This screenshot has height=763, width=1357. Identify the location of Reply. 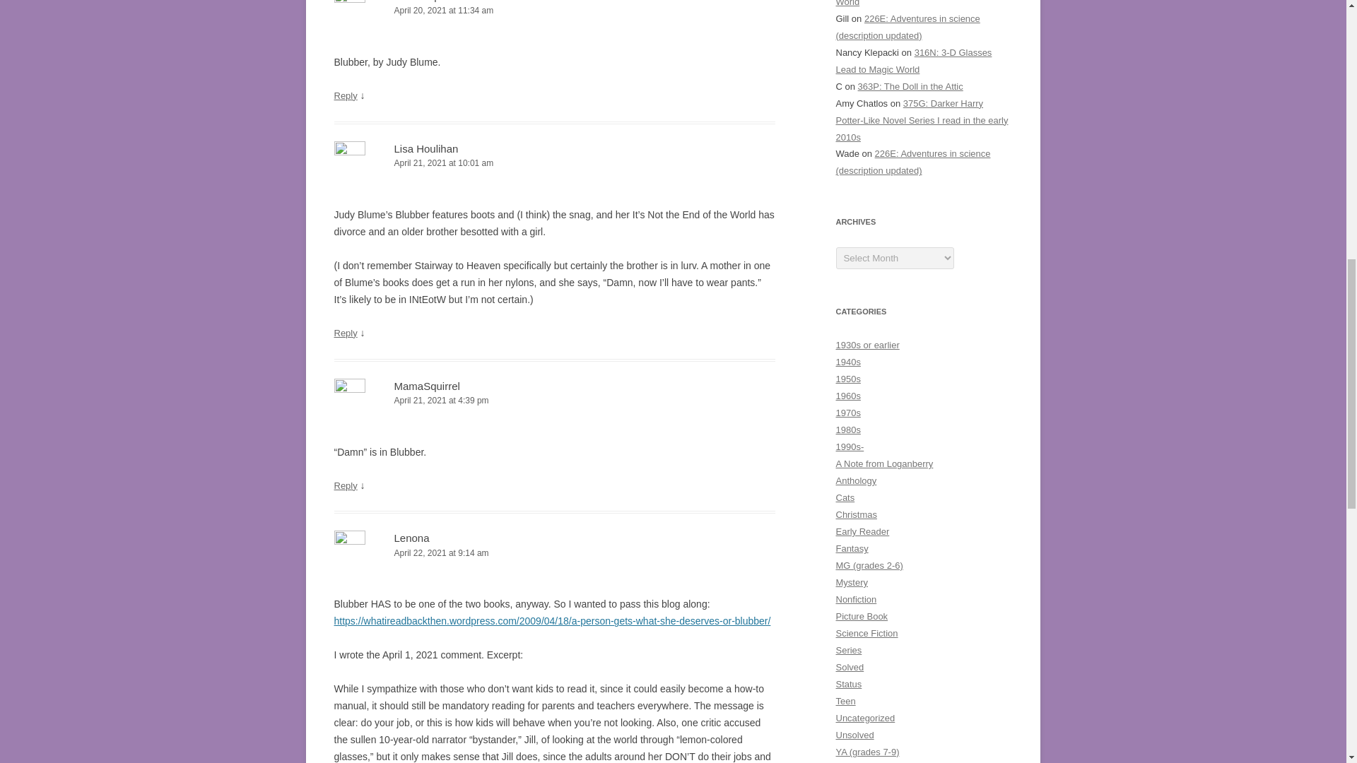
(345, 486).